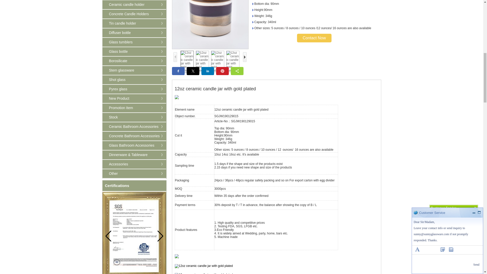  What do you see at coordinates (117, 42) in the screenshot?
I see `China Glass tumblers manufacturer` at bounding box center [117, 42].